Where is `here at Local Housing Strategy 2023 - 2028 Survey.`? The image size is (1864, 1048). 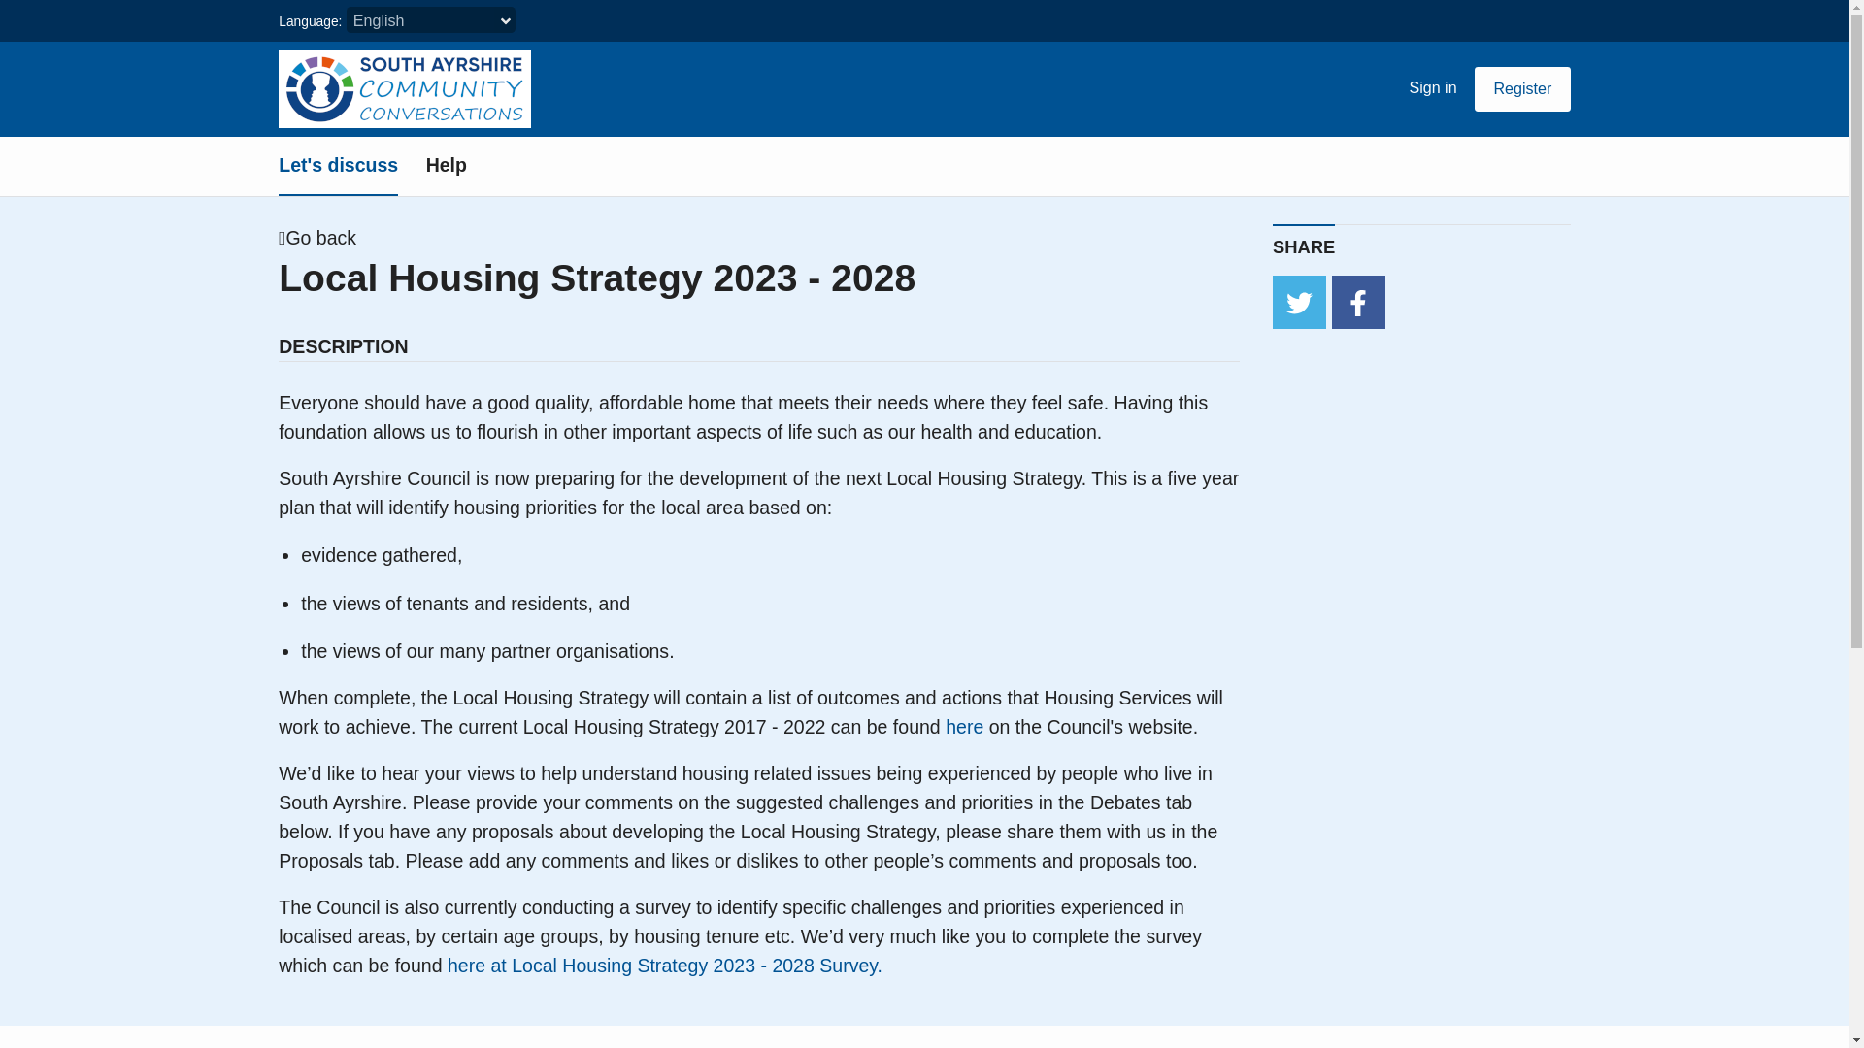 here at Local Housing Strategy 2023 - 2028 Survey. is located at coordinates (664, 965).